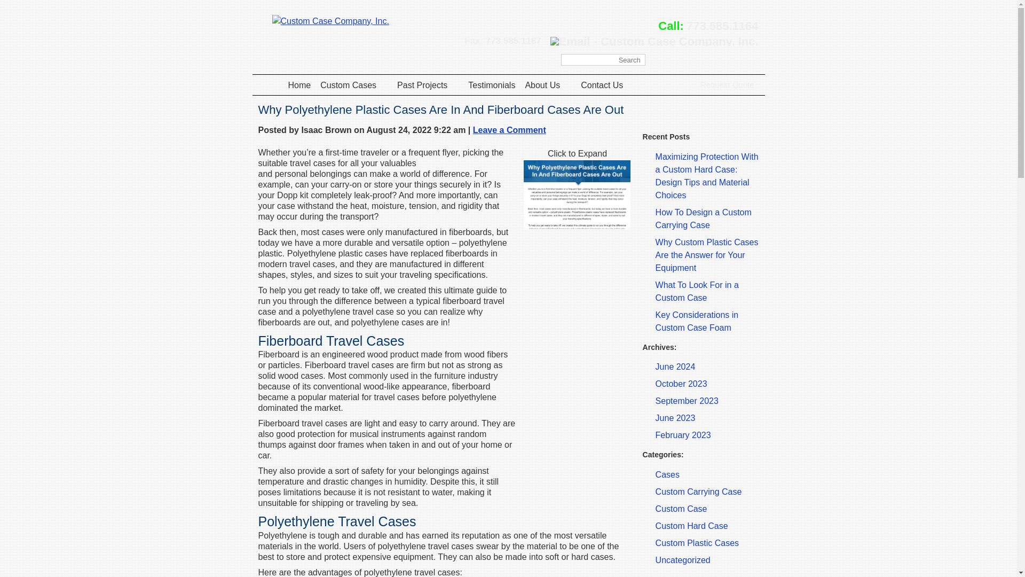  I want to click on 773.585.1164, so click(722, 26).